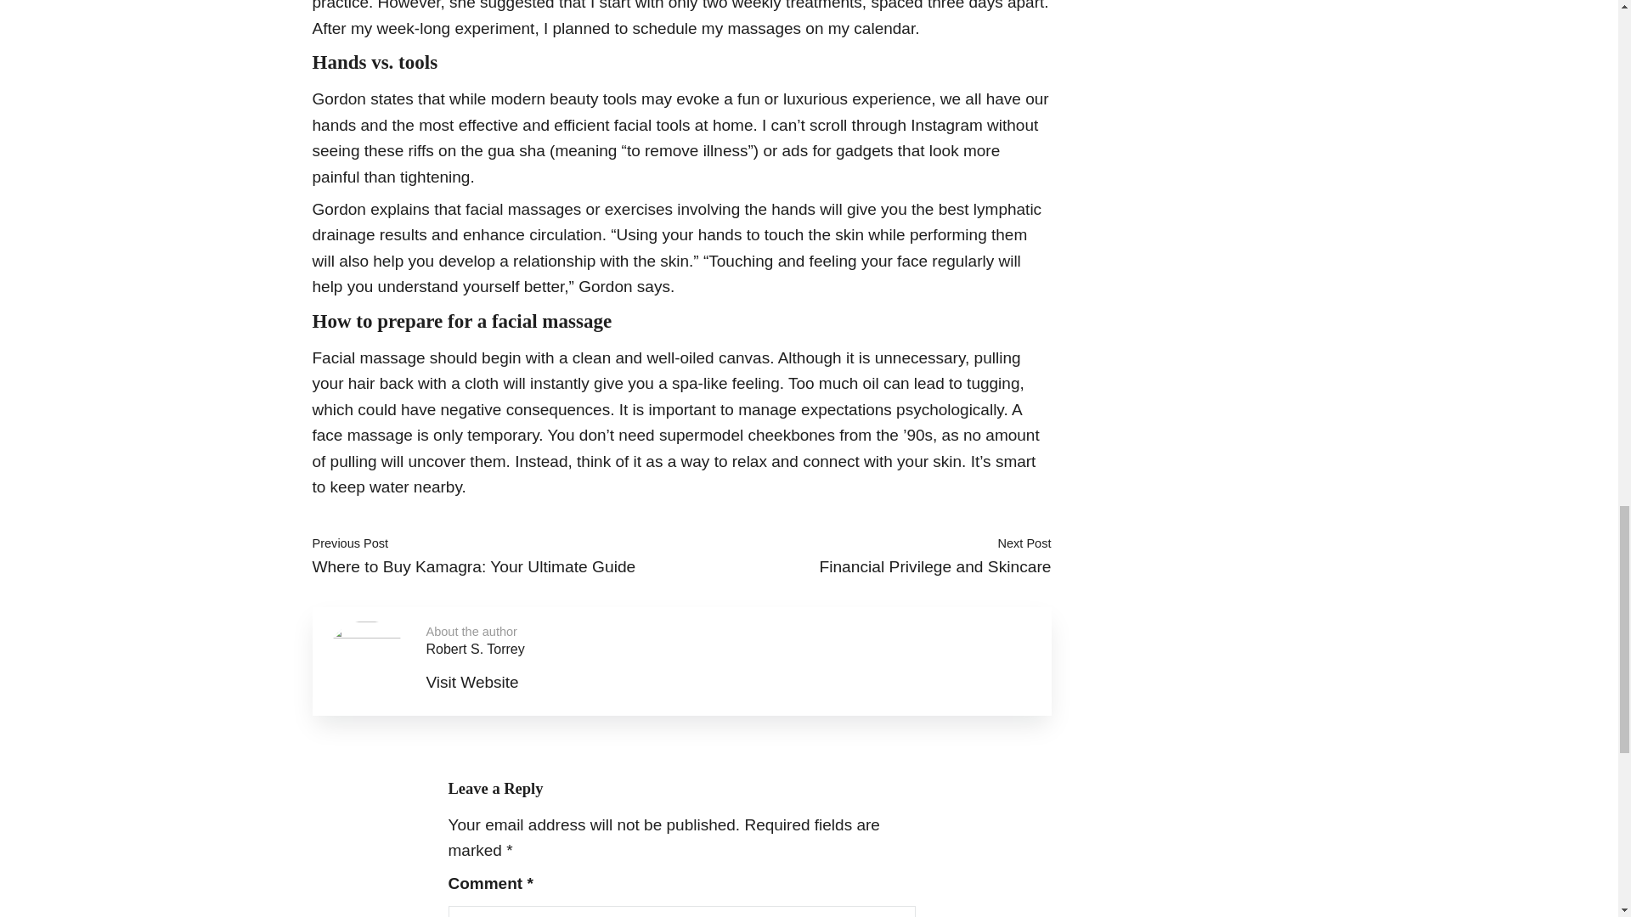  What do you see at coordinates (1023, 543) in the screenshot?
I see `Next Post` at bounding box center [1023, 543].